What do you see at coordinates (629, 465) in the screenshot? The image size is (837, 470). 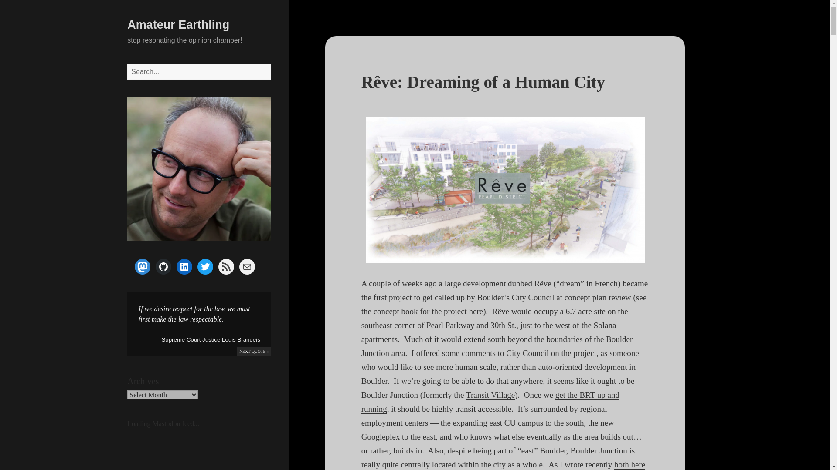 I see `Cities Without Traffic` at bounding box center [629, 465].